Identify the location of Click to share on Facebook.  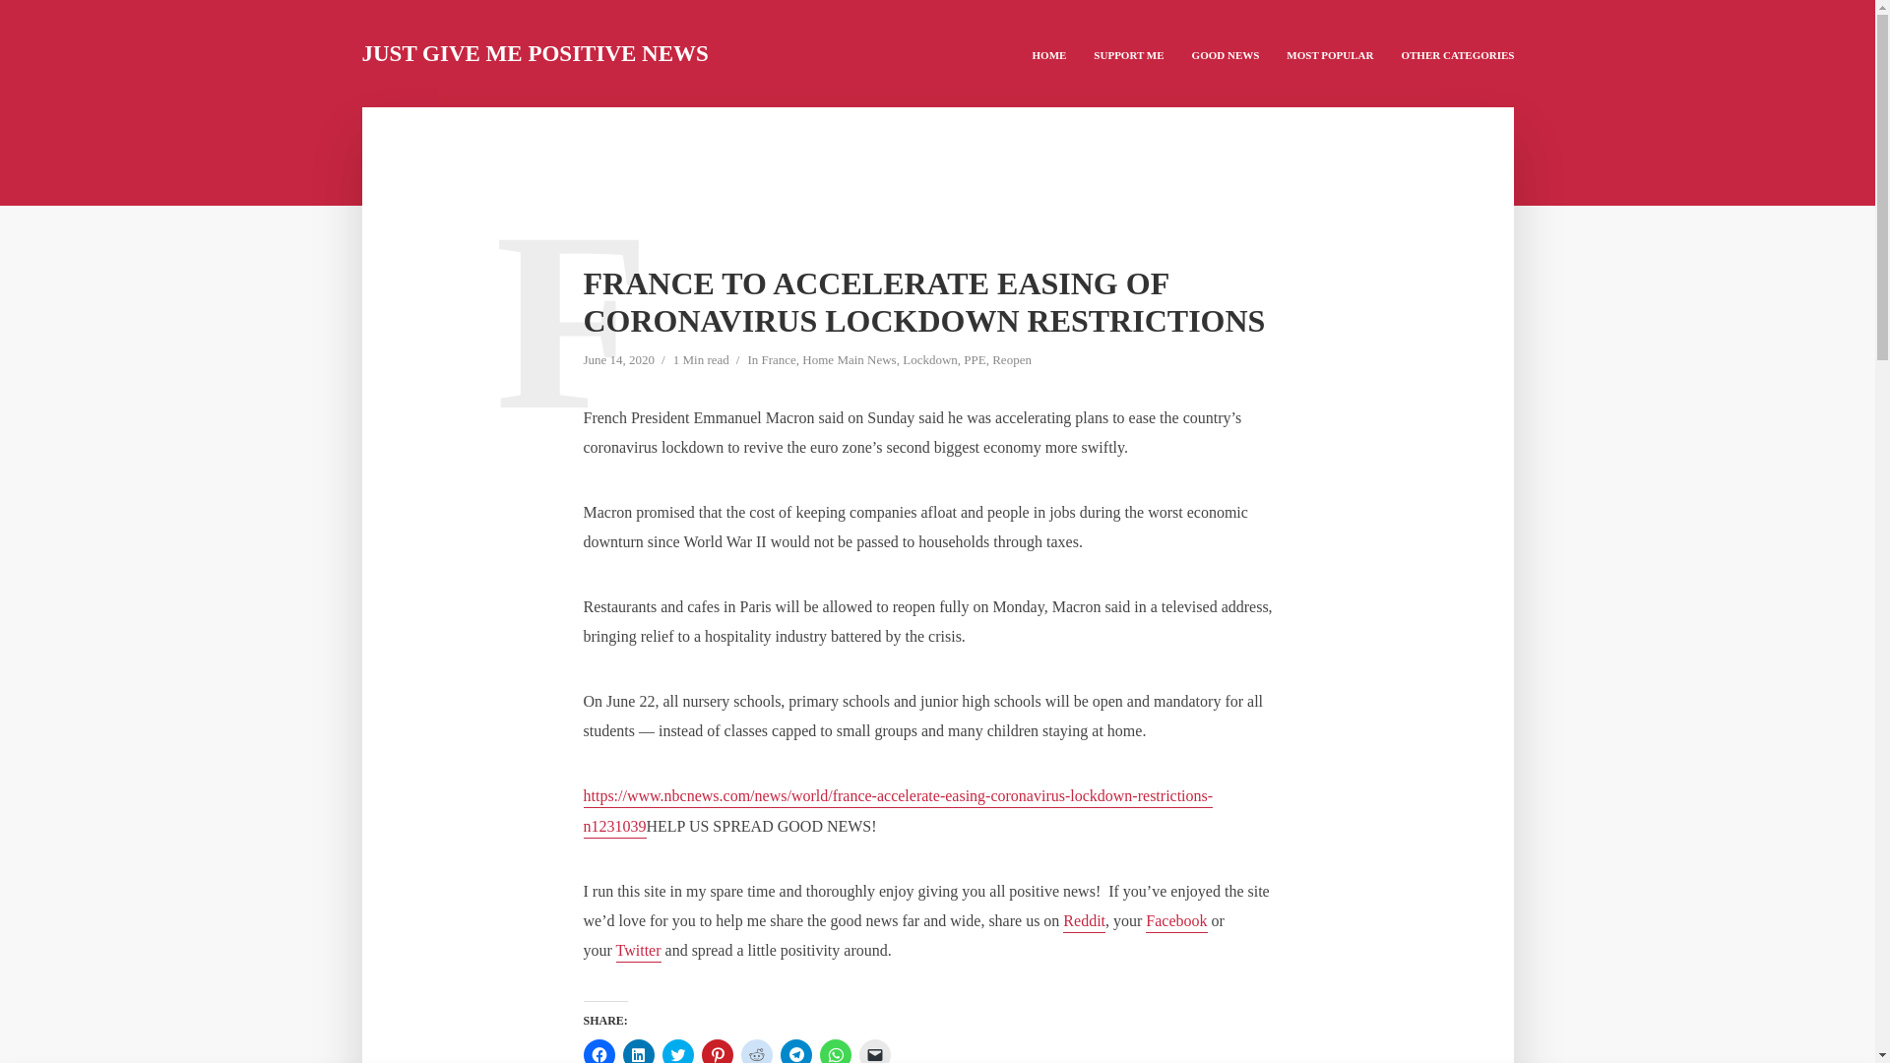
(598, 1051).